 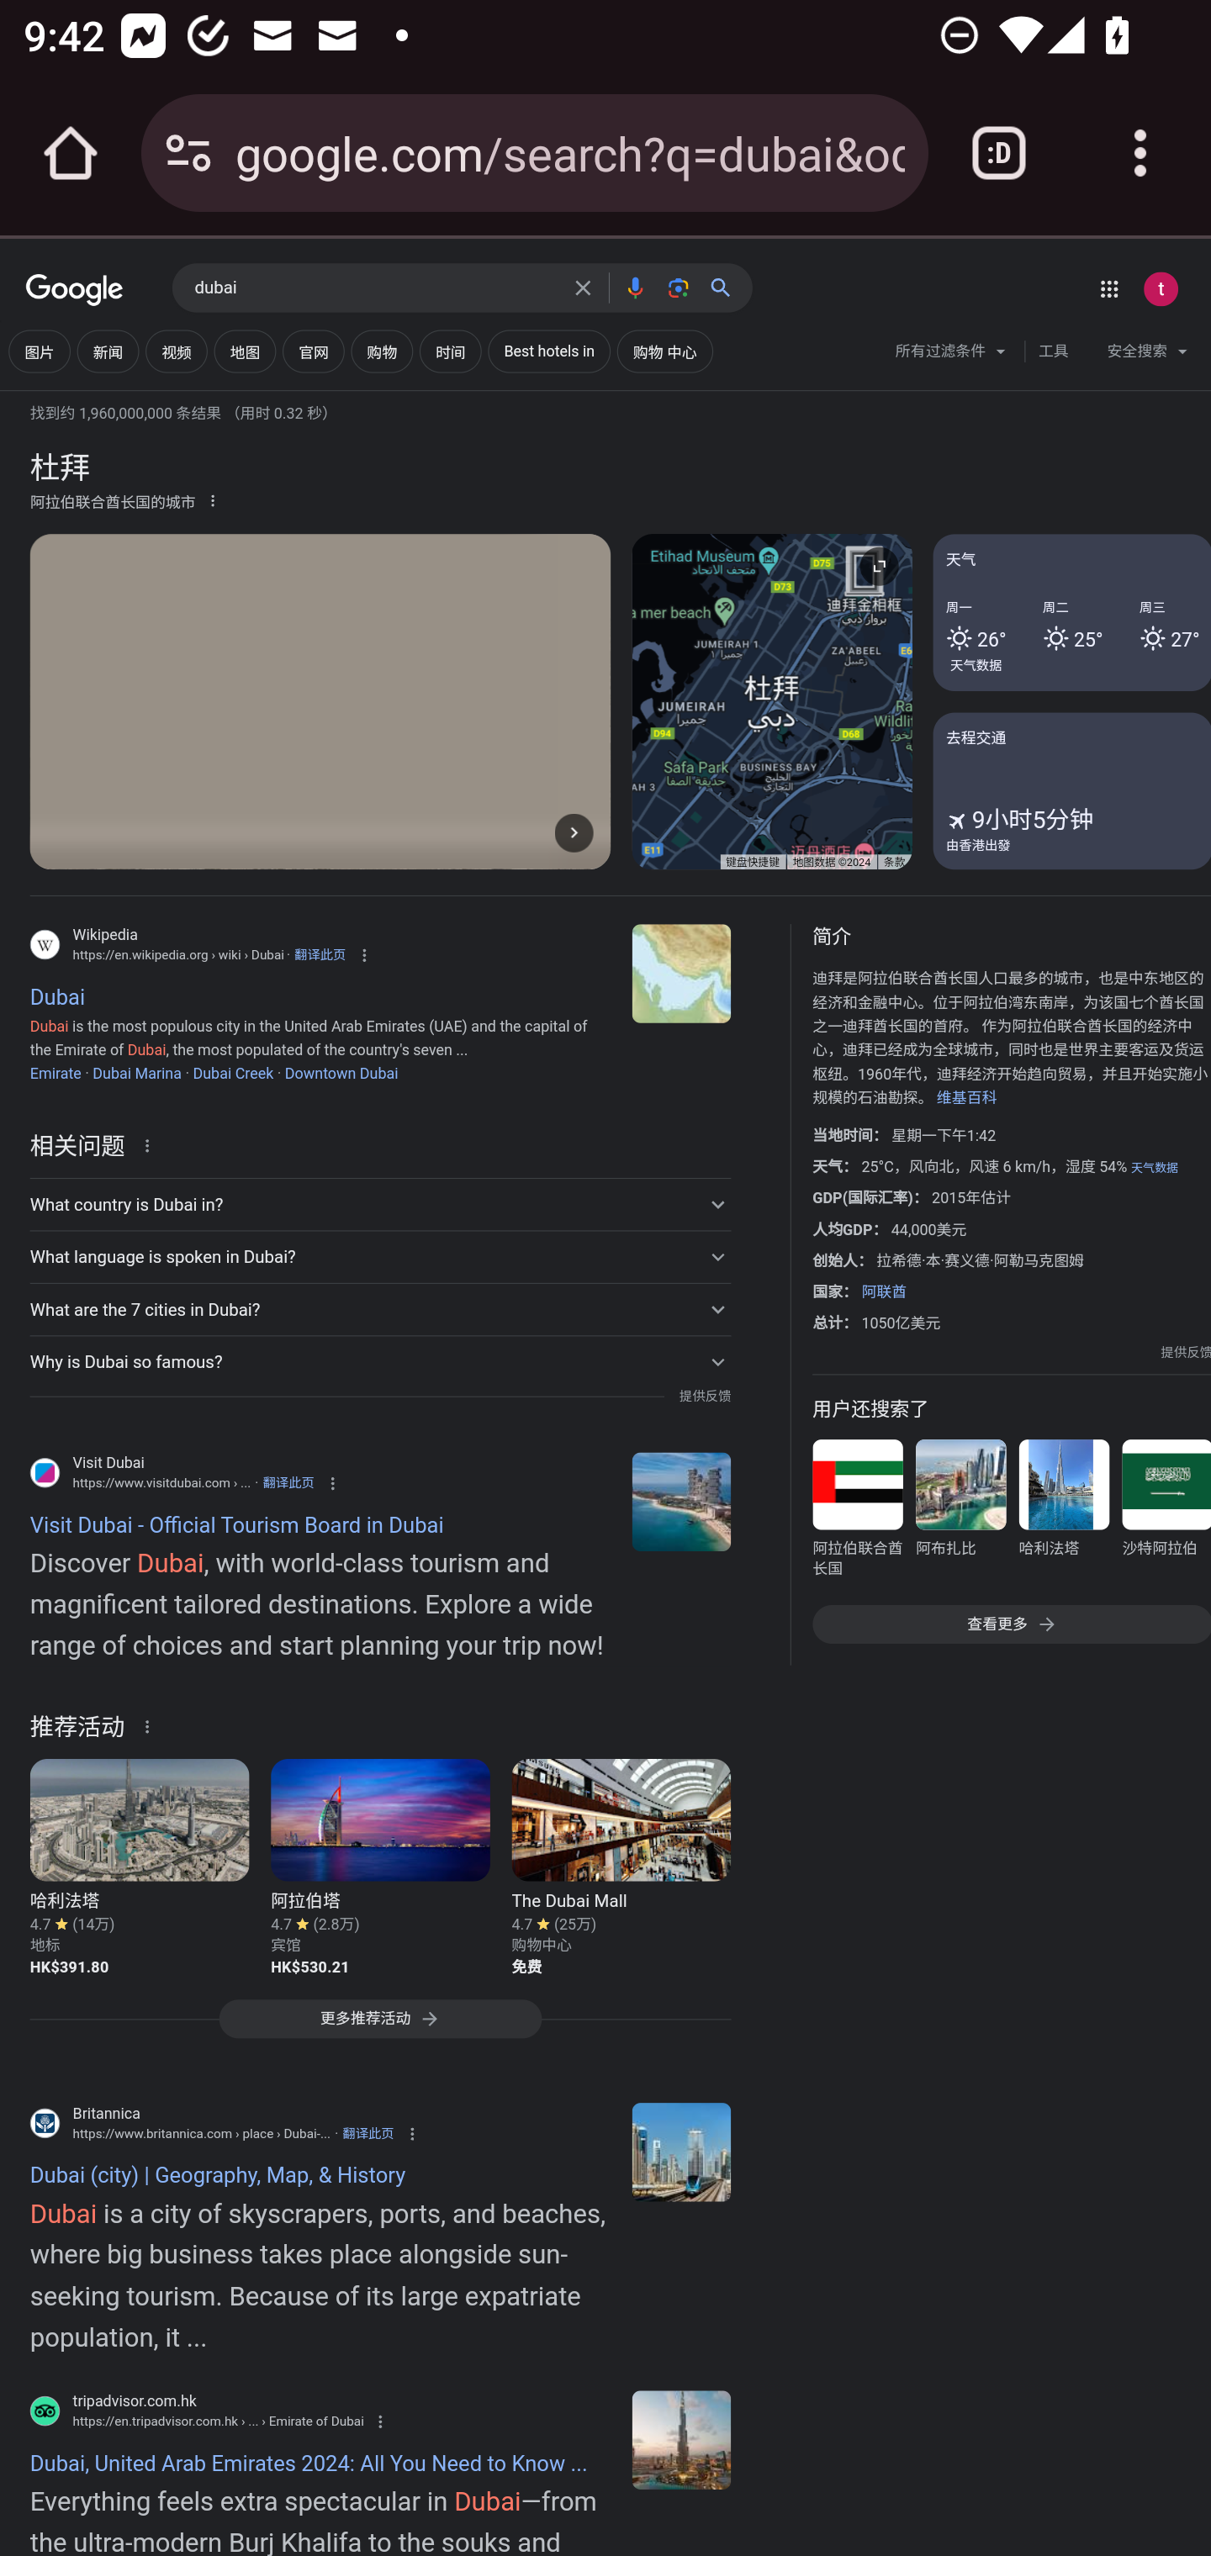 What do you see at coordinates (681, 974) in the screenshot?
I see `Dubai` at bounding box center [681, 974].